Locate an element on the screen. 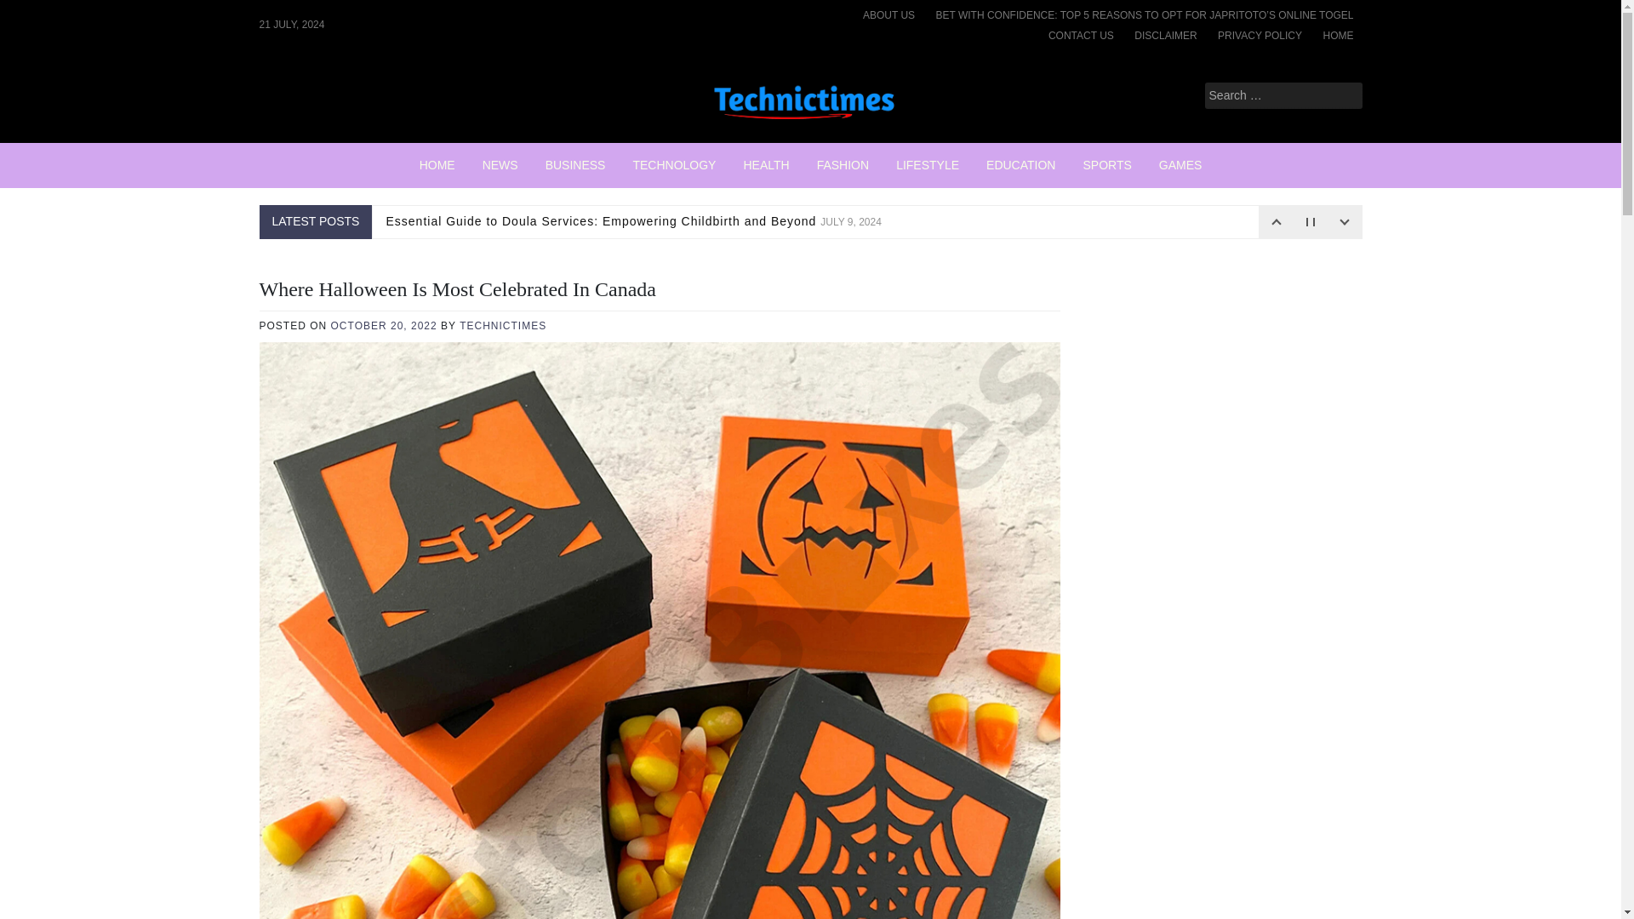 The image size is (1634, 919). Search is located at coordinates (36, 14).